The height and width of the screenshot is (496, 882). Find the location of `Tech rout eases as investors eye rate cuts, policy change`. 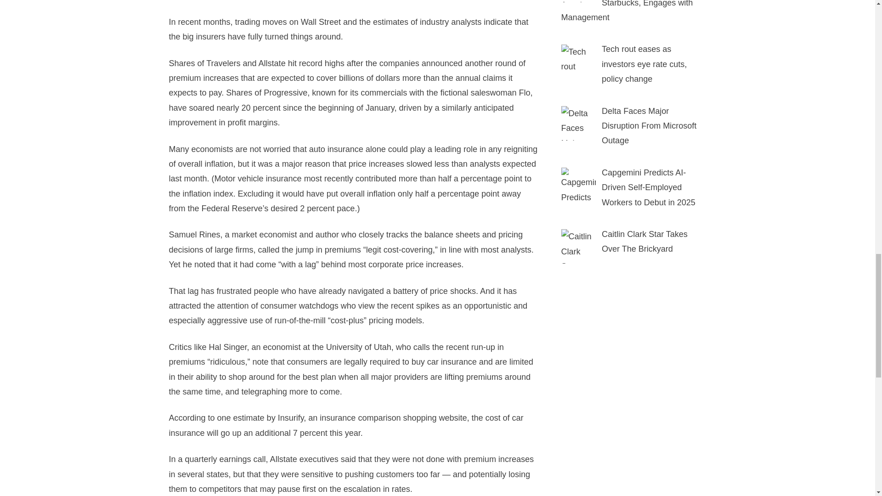

Tech rout eases as investors eye rate cuts, policy change is located at coordinates (644, 64).